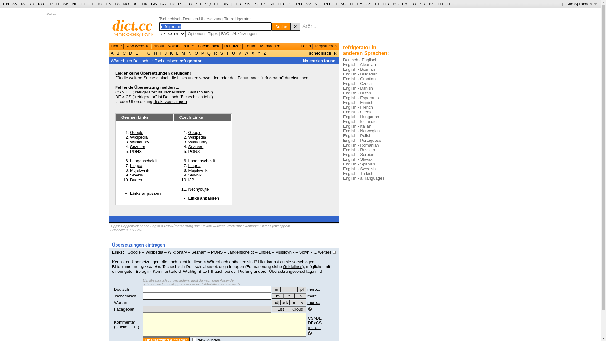  What do you see at coordinates (259, 53) in the screenshot?
I see `Y` at bounding box center [259, 53].